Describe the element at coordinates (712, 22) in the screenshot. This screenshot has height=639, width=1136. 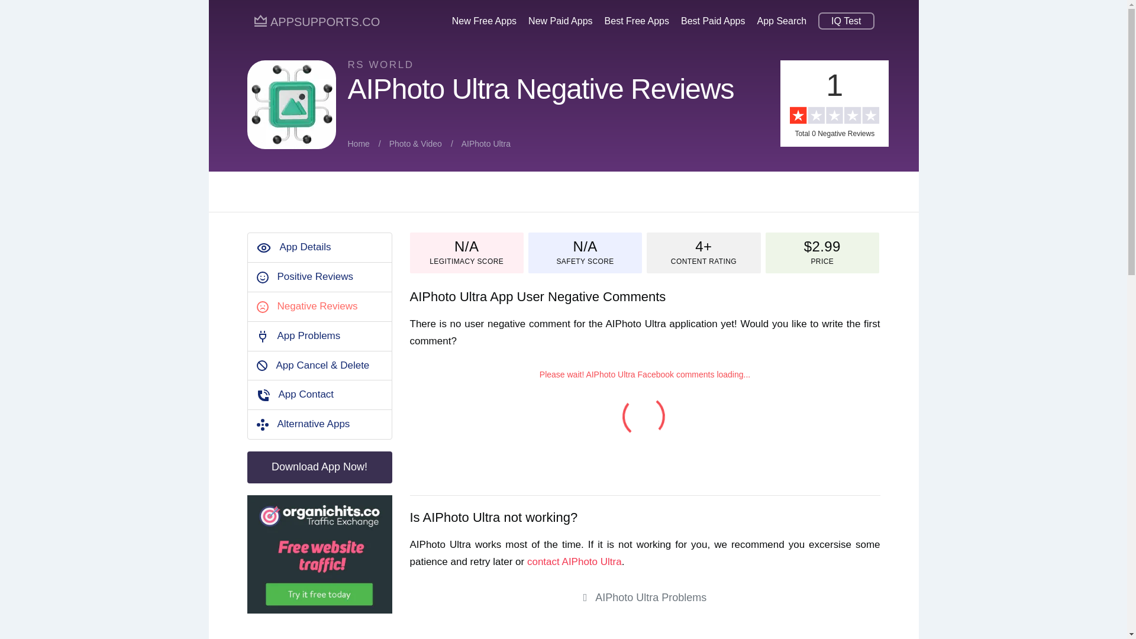
I see `Best Paid Apps` at that location.